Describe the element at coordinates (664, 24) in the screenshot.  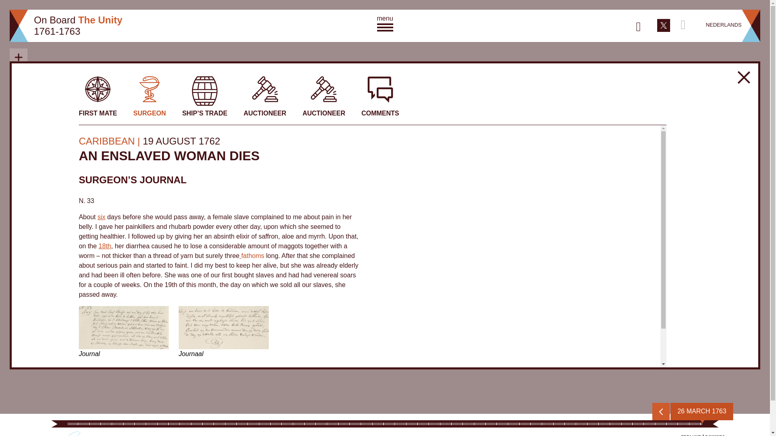
I see `X` at that location.